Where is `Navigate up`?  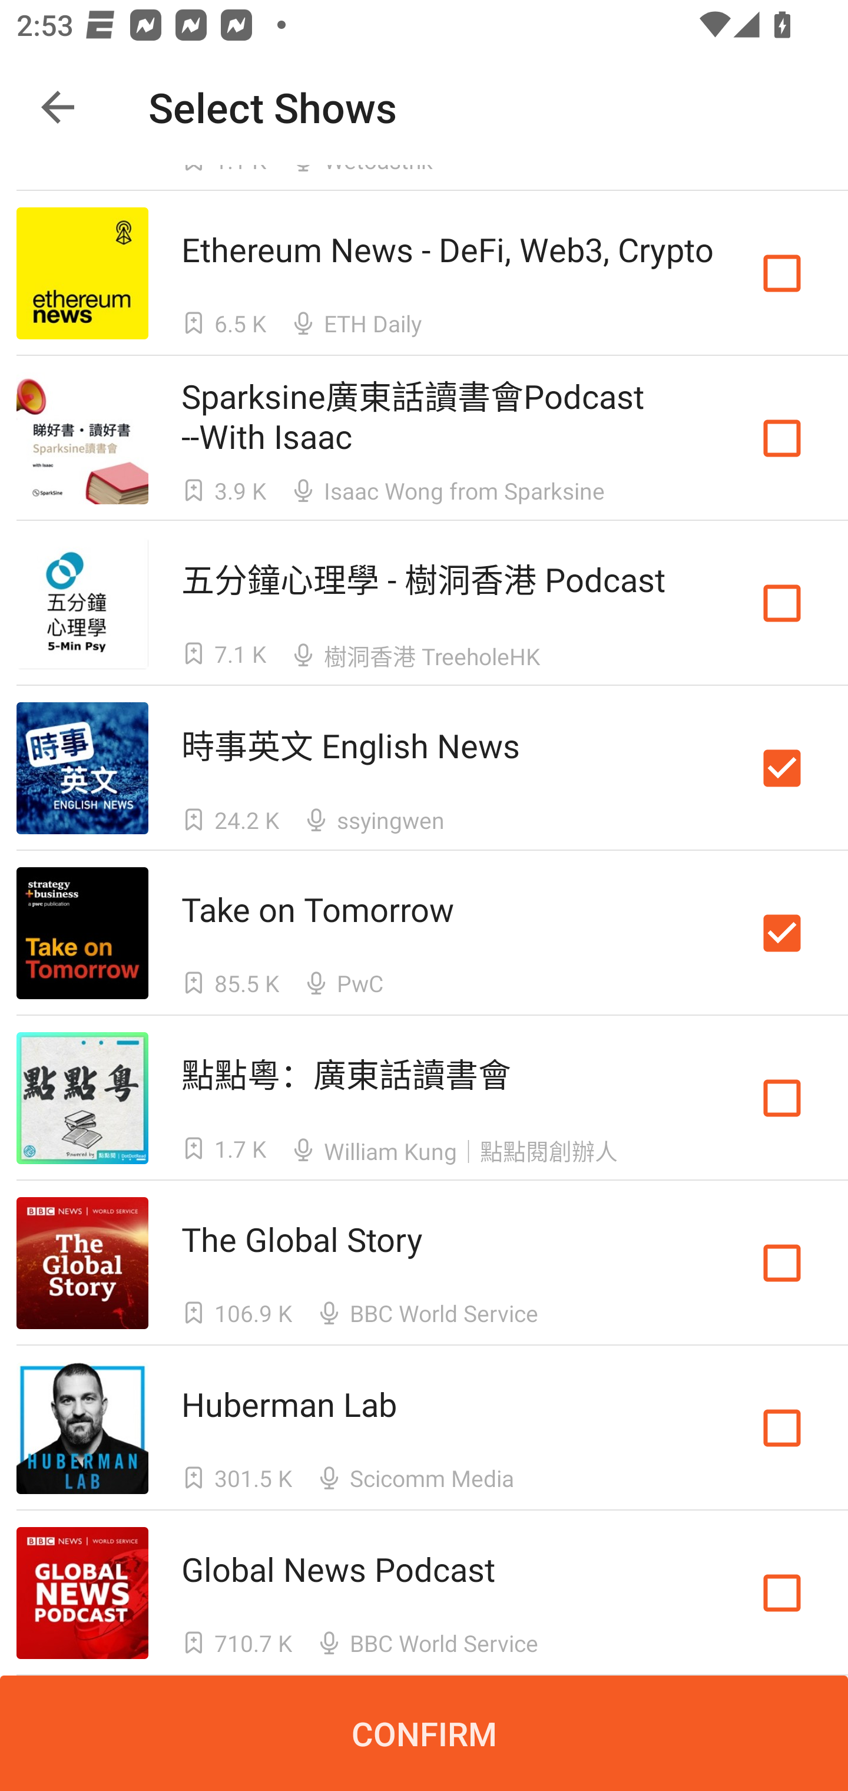 Navigate up is located at coordinates (58, 107).